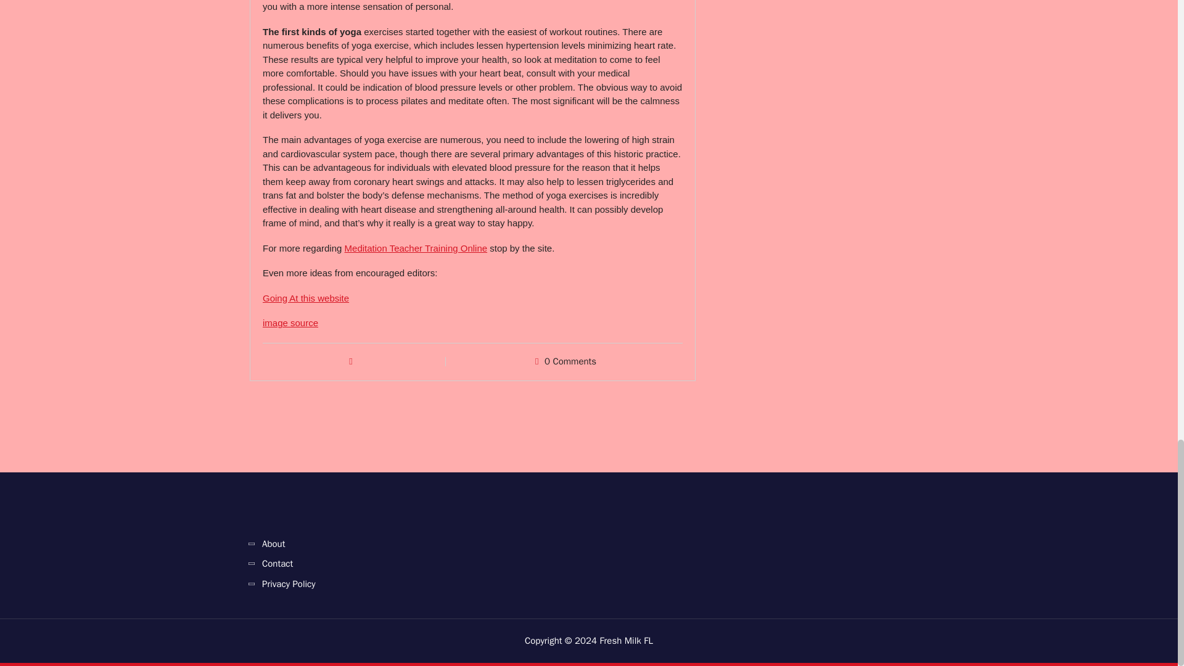 Image resolution: width=1184 pixels, height=666 pixels. I want to click on Going At this website, so click(306, 298).